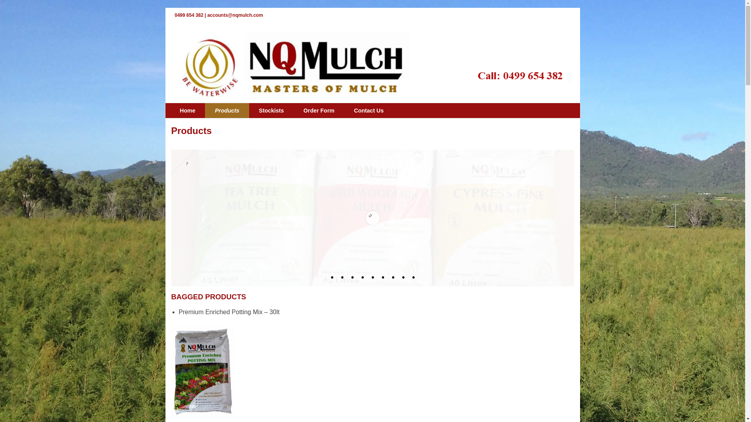  What do you see at coordinates (192, 105) in the screenshot?
I see `Skip to secondary content` at bounding box center [192, 105].